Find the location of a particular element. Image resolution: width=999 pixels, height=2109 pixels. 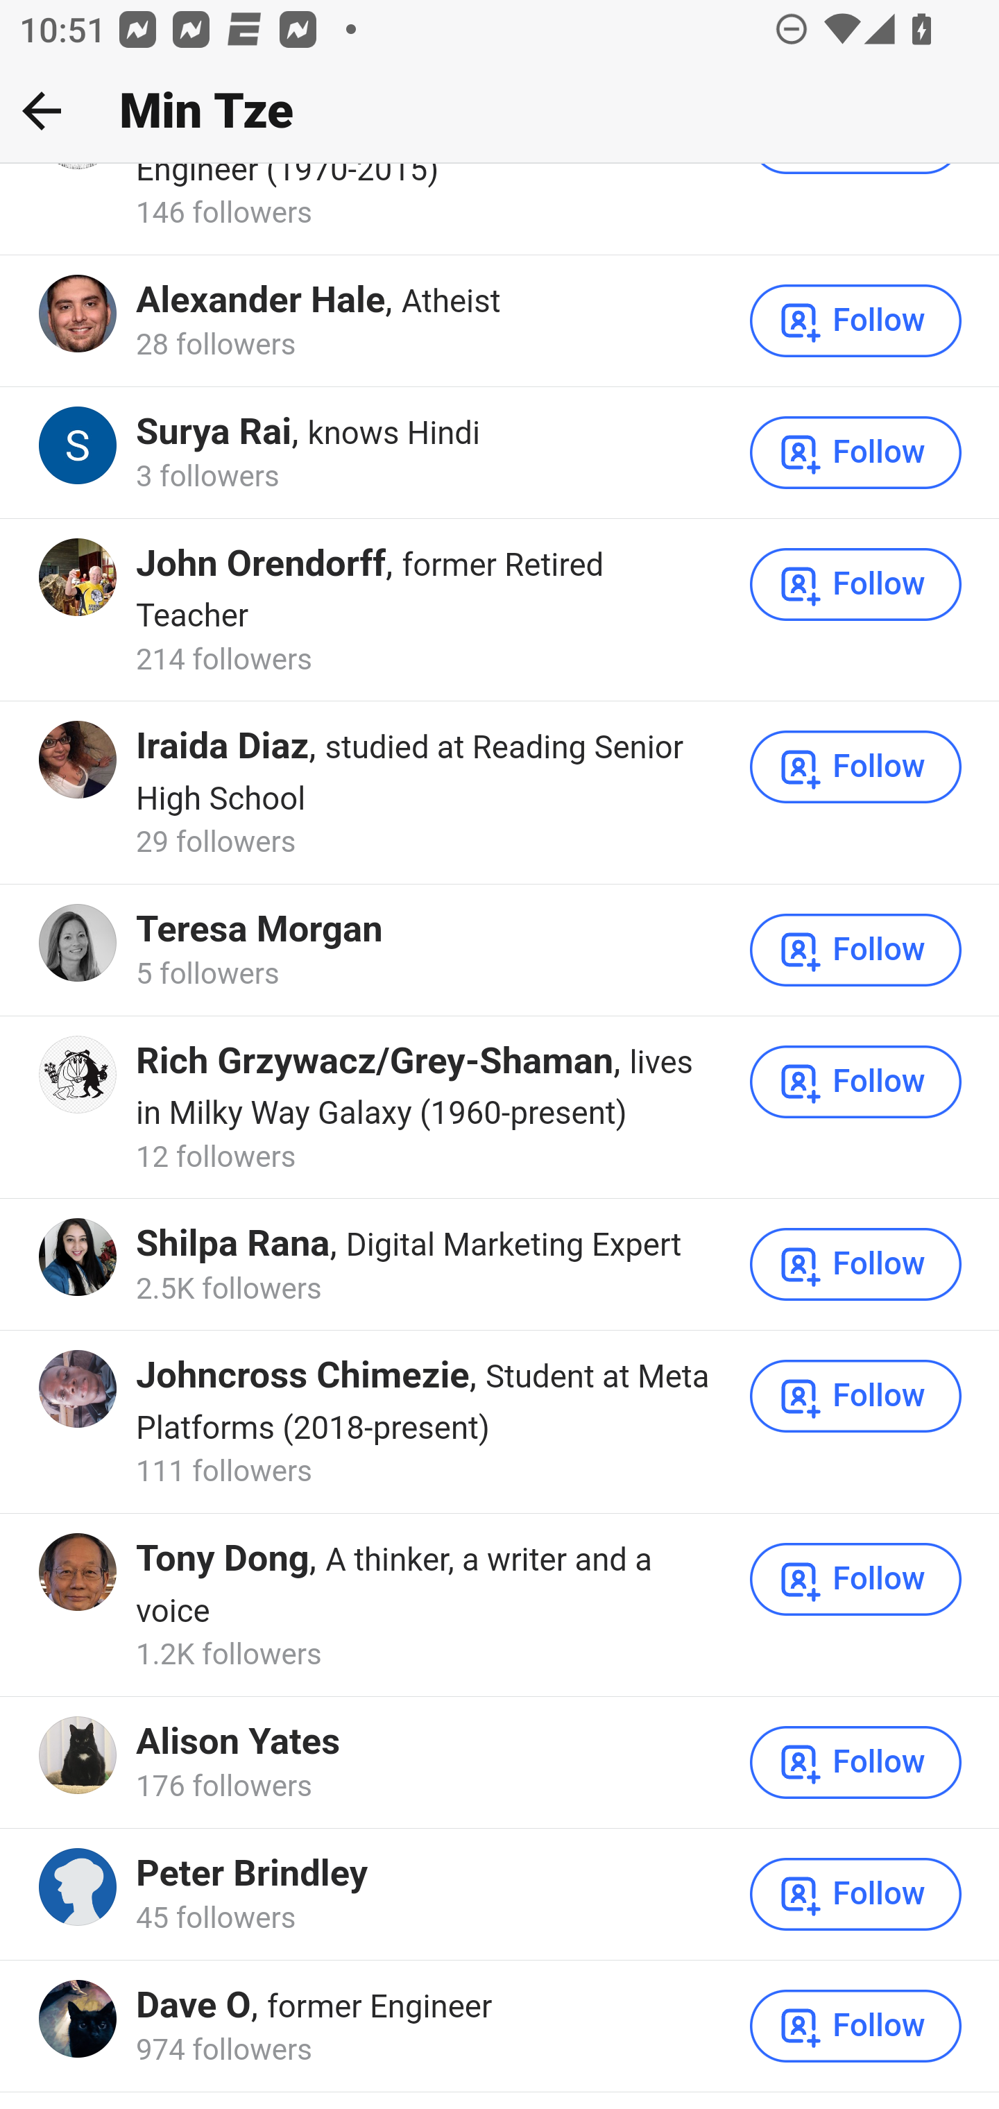

Profile photo for Iraida Diaz is located at coordinates (79, 761).